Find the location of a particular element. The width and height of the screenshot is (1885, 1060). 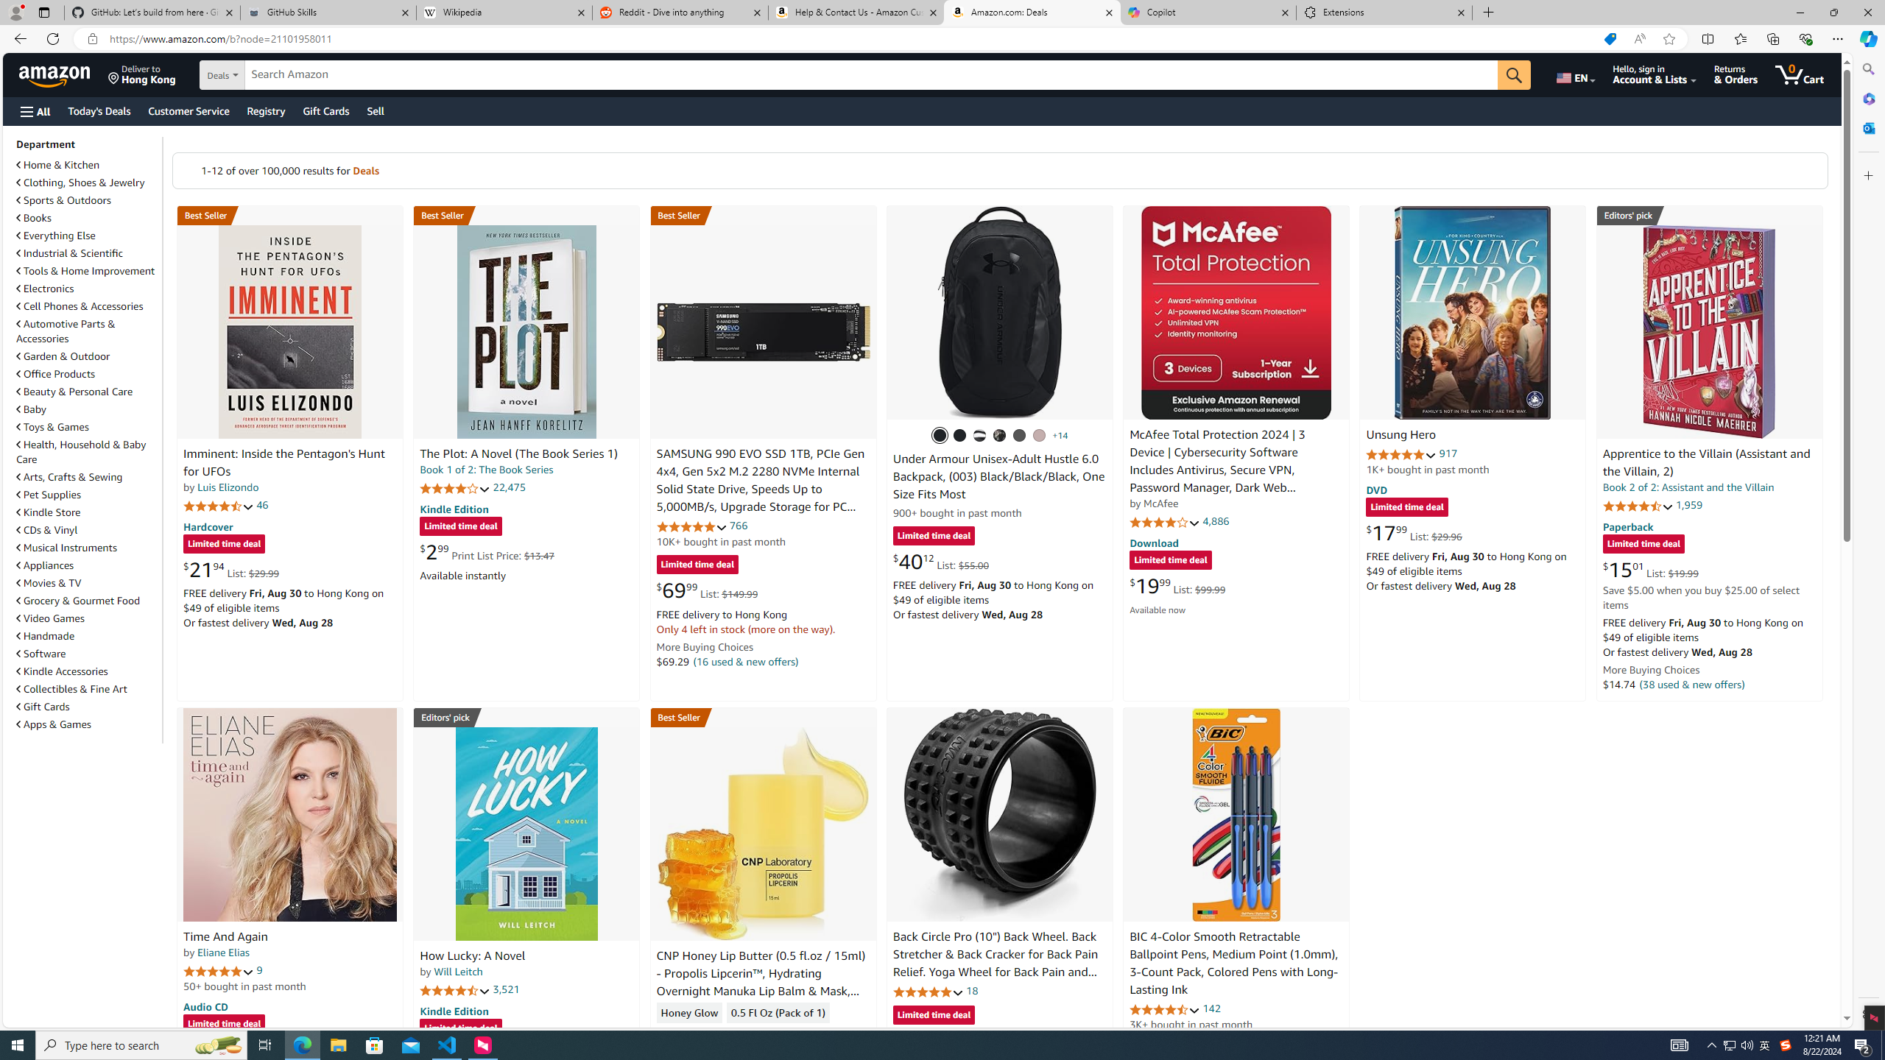

Home & Kitchen is located at coordinates (88, 165).